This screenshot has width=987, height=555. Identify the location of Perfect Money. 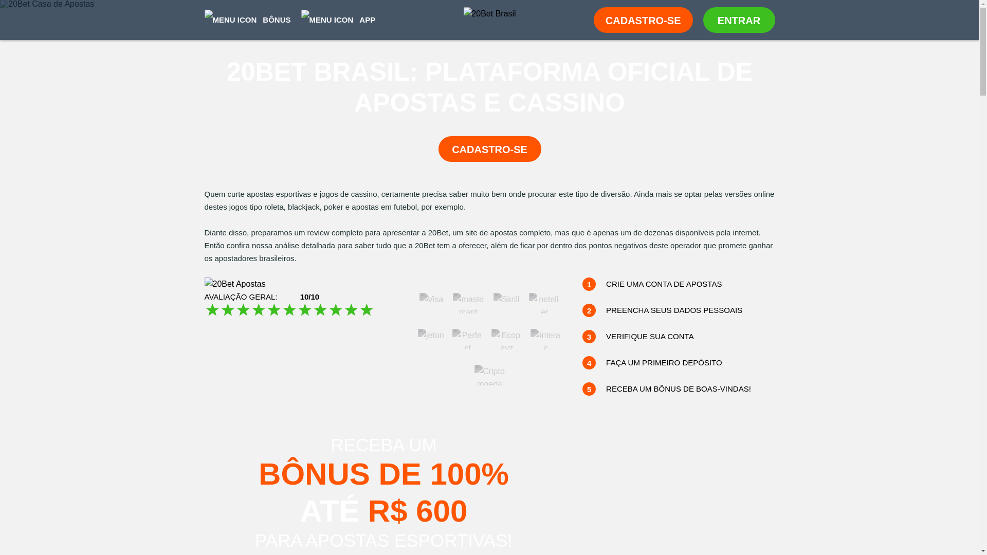
(468, 339).